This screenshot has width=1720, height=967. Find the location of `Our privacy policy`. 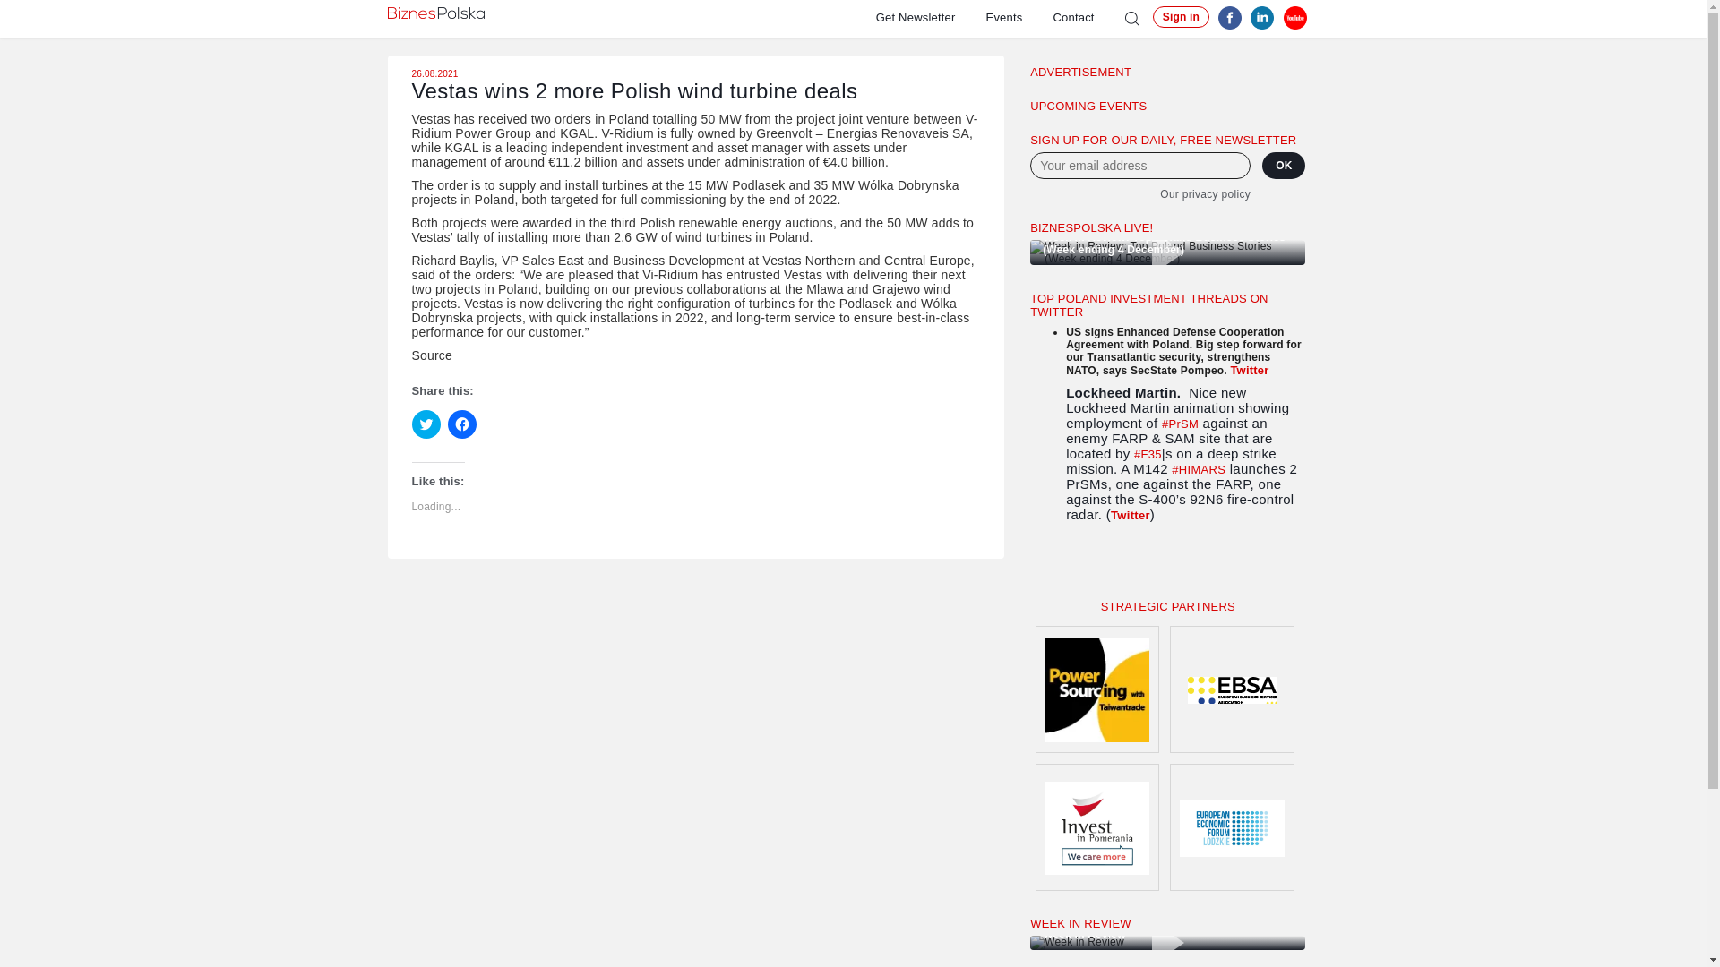

Our privacy policy is located at coordinates (1139, 193).